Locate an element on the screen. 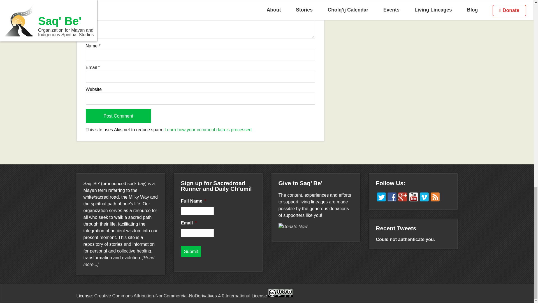 This screenshot has width=538, height=303. Submit is located at coordinates (191, 251).